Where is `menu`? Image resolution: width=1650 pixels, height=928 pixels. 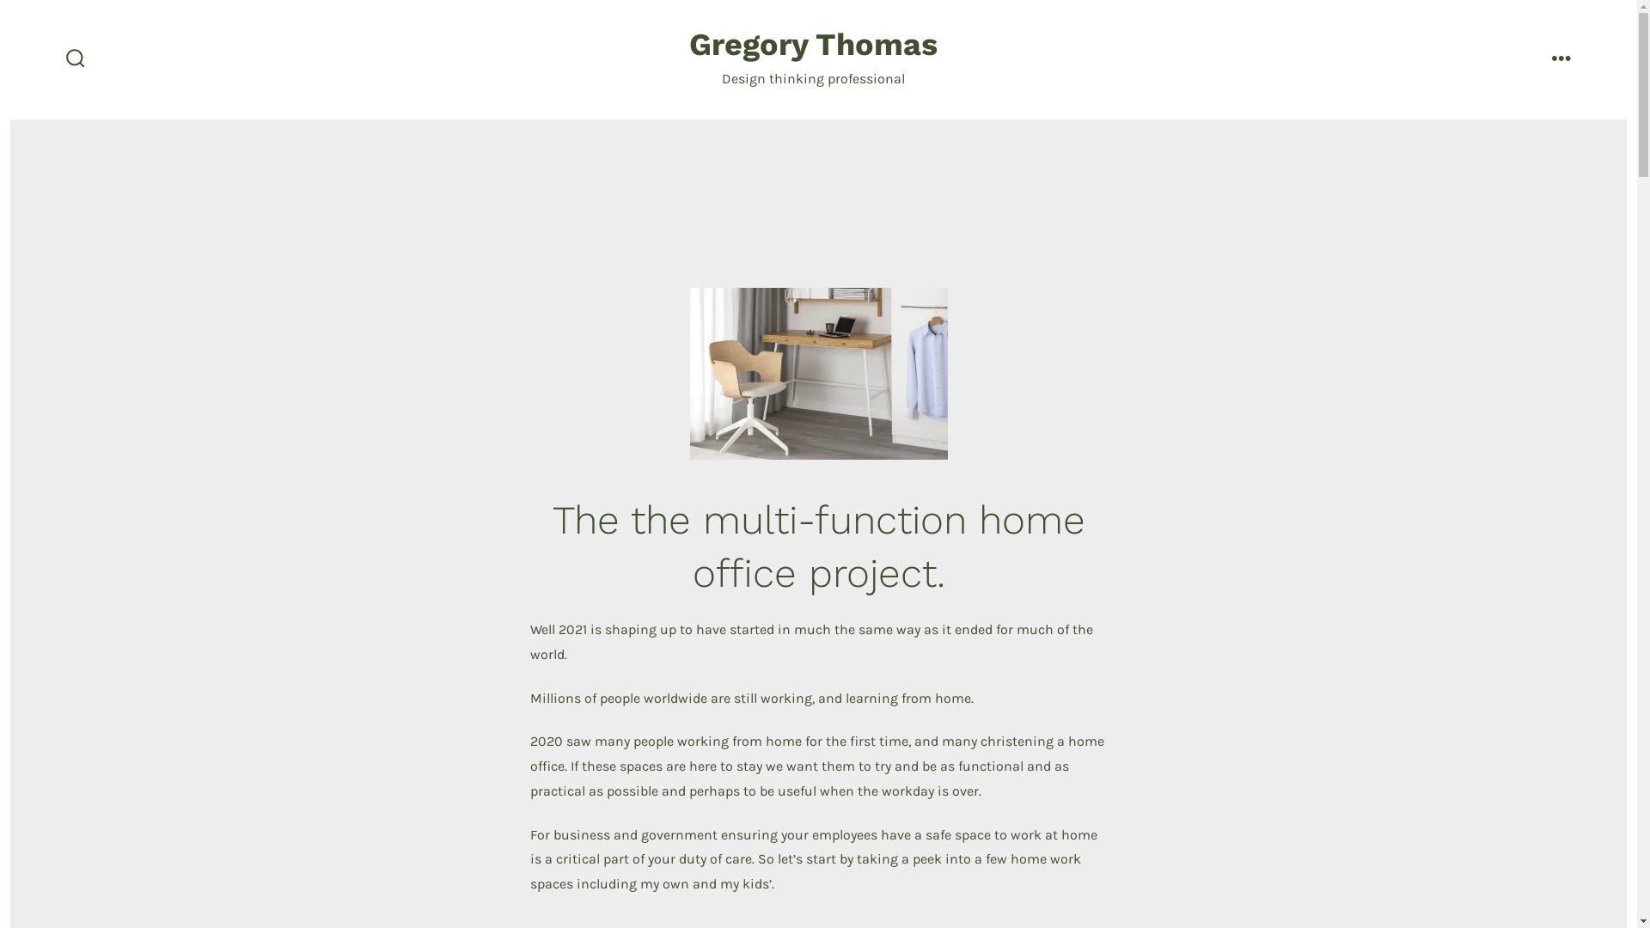 menu is located at coordinates (1561, 60).